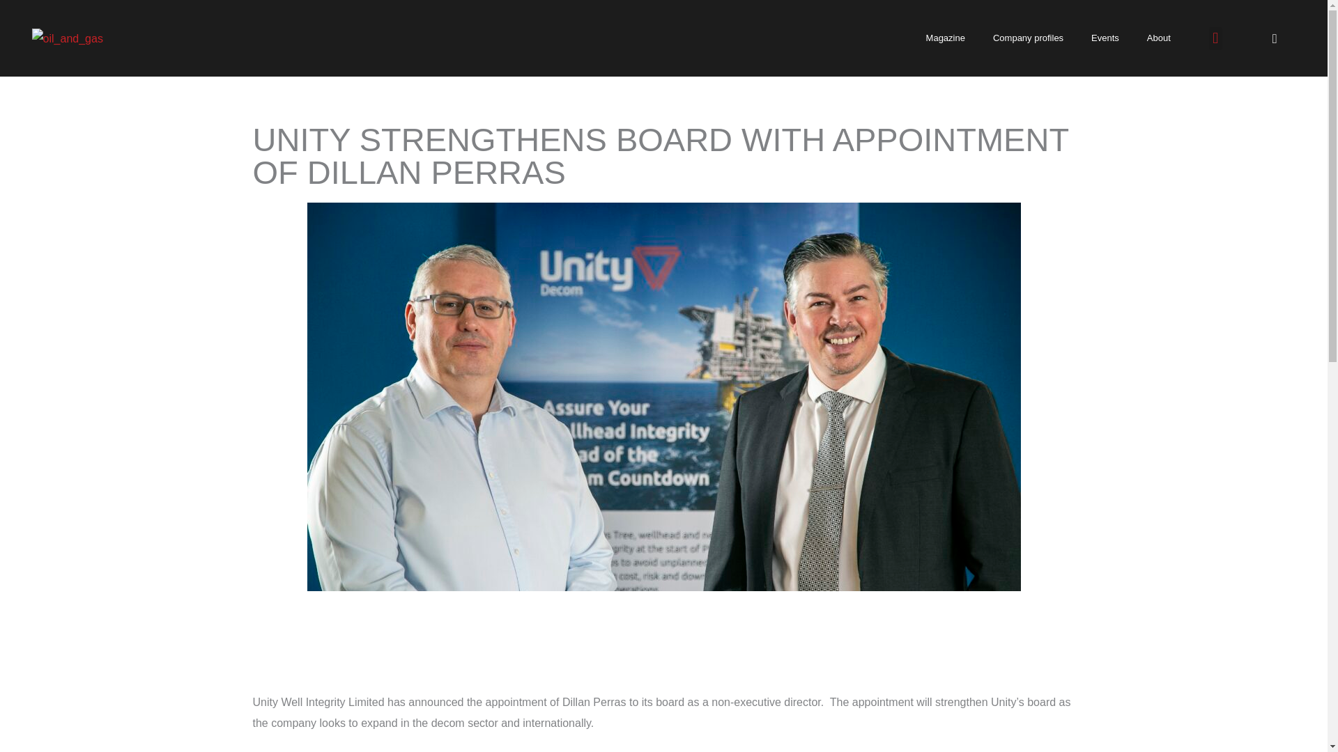  Describe the element at coordinates (1028, 38) in the screenshot. I see `Company profiles` at that location.